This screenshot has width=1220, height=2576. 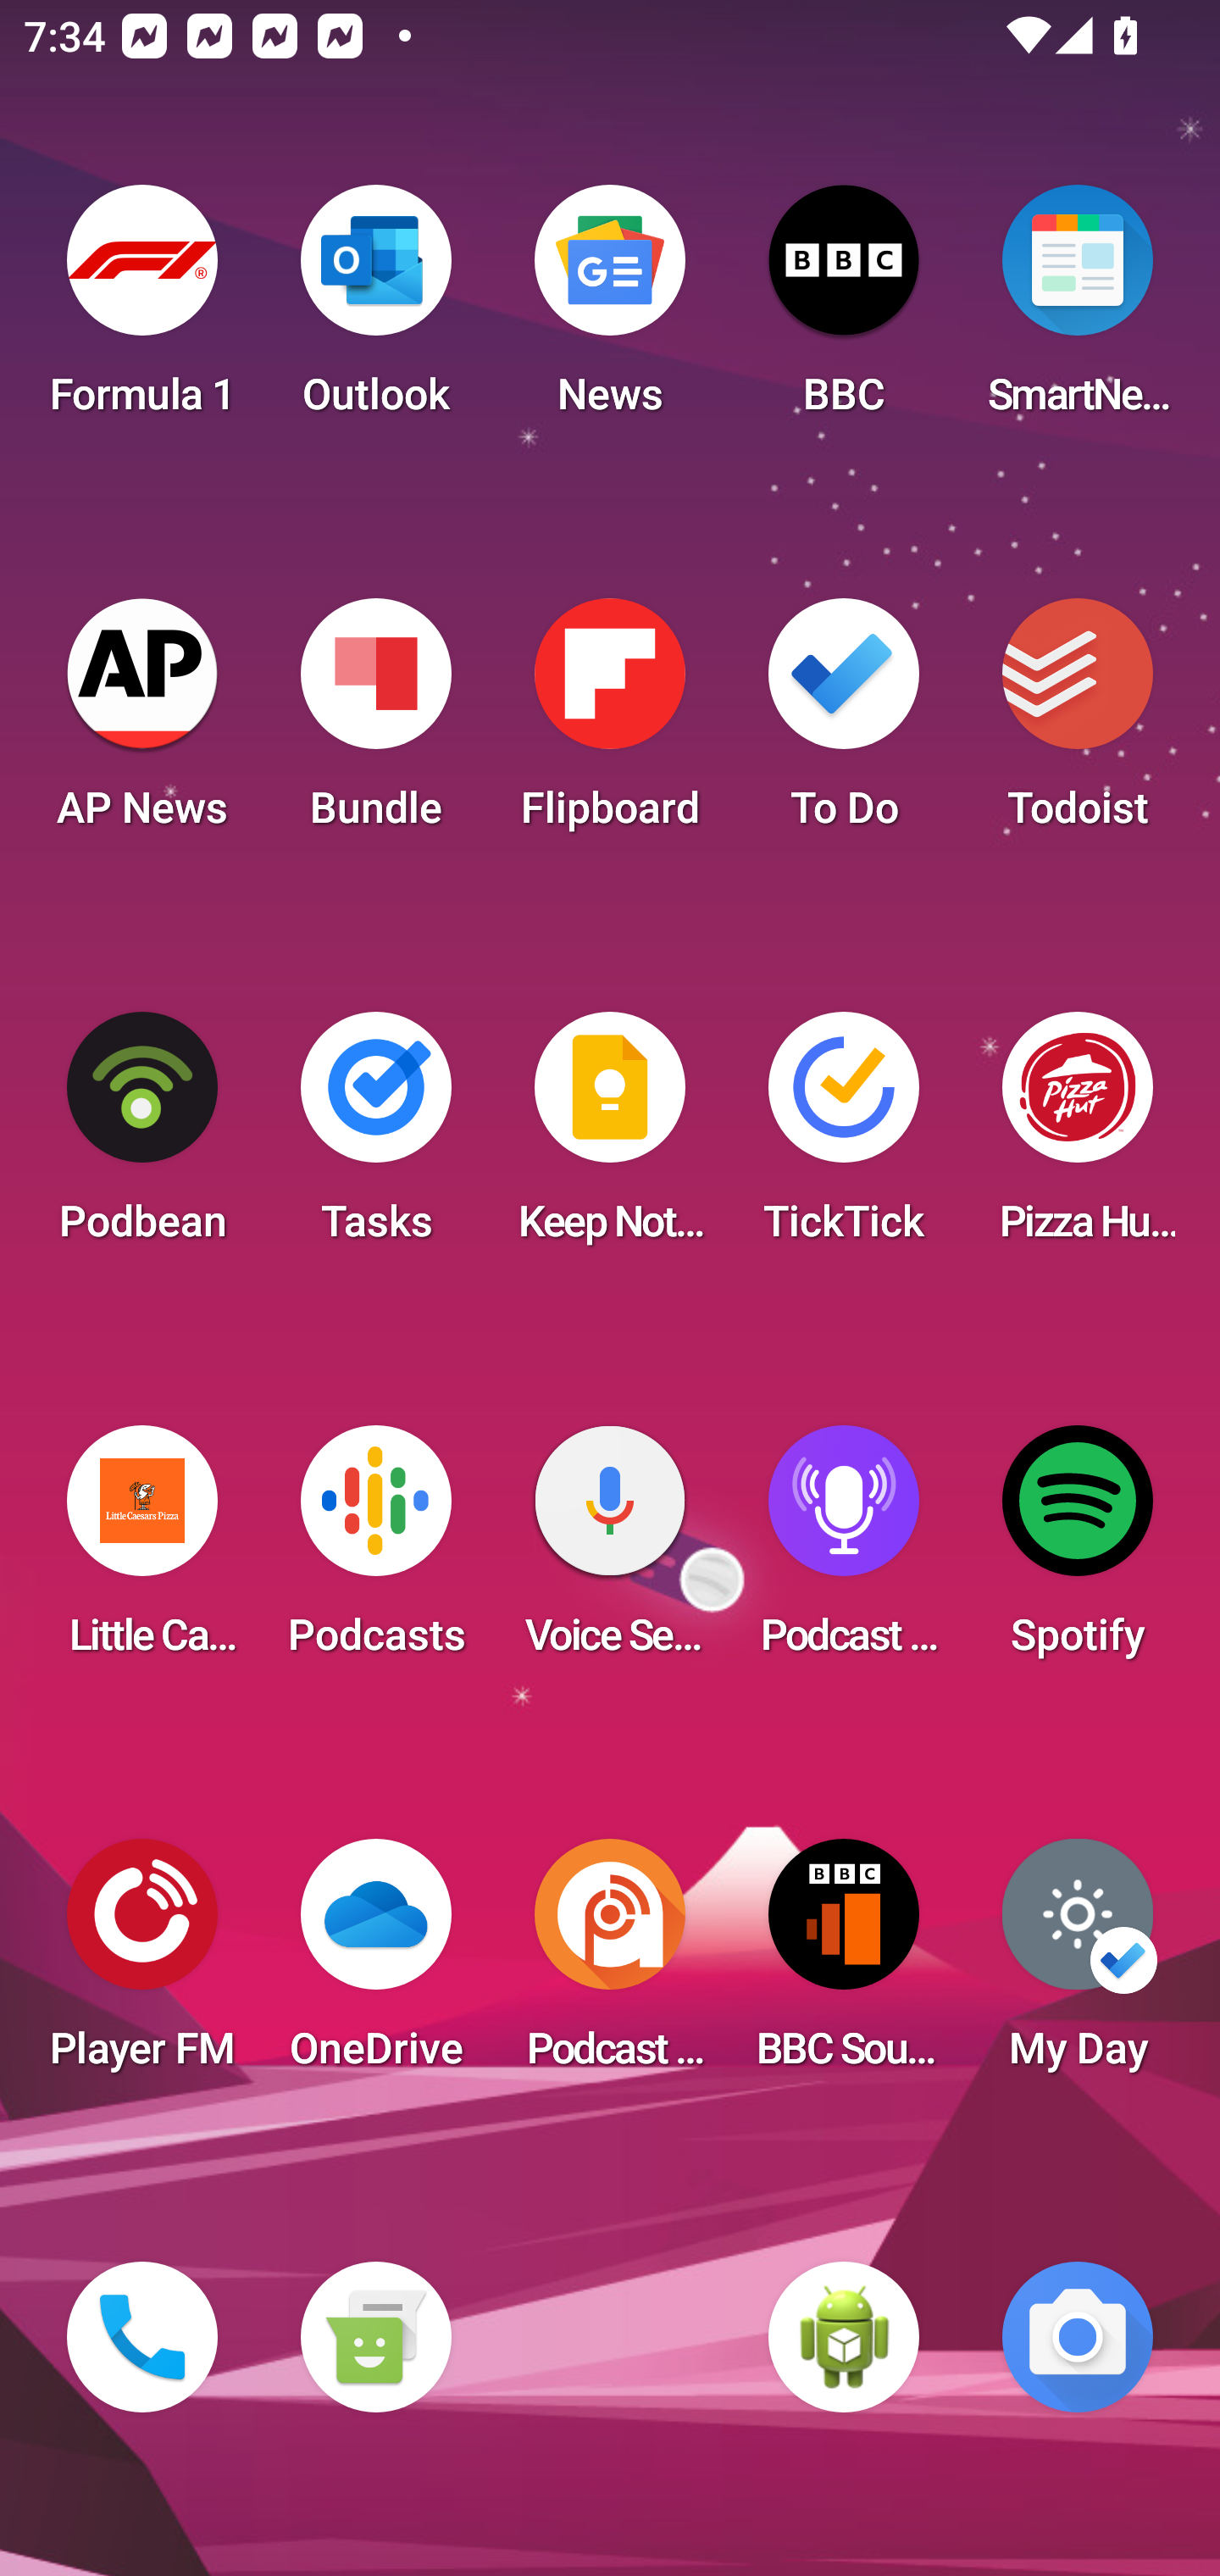 I want to click on Keep Notes, so click(x=610, y=1137).